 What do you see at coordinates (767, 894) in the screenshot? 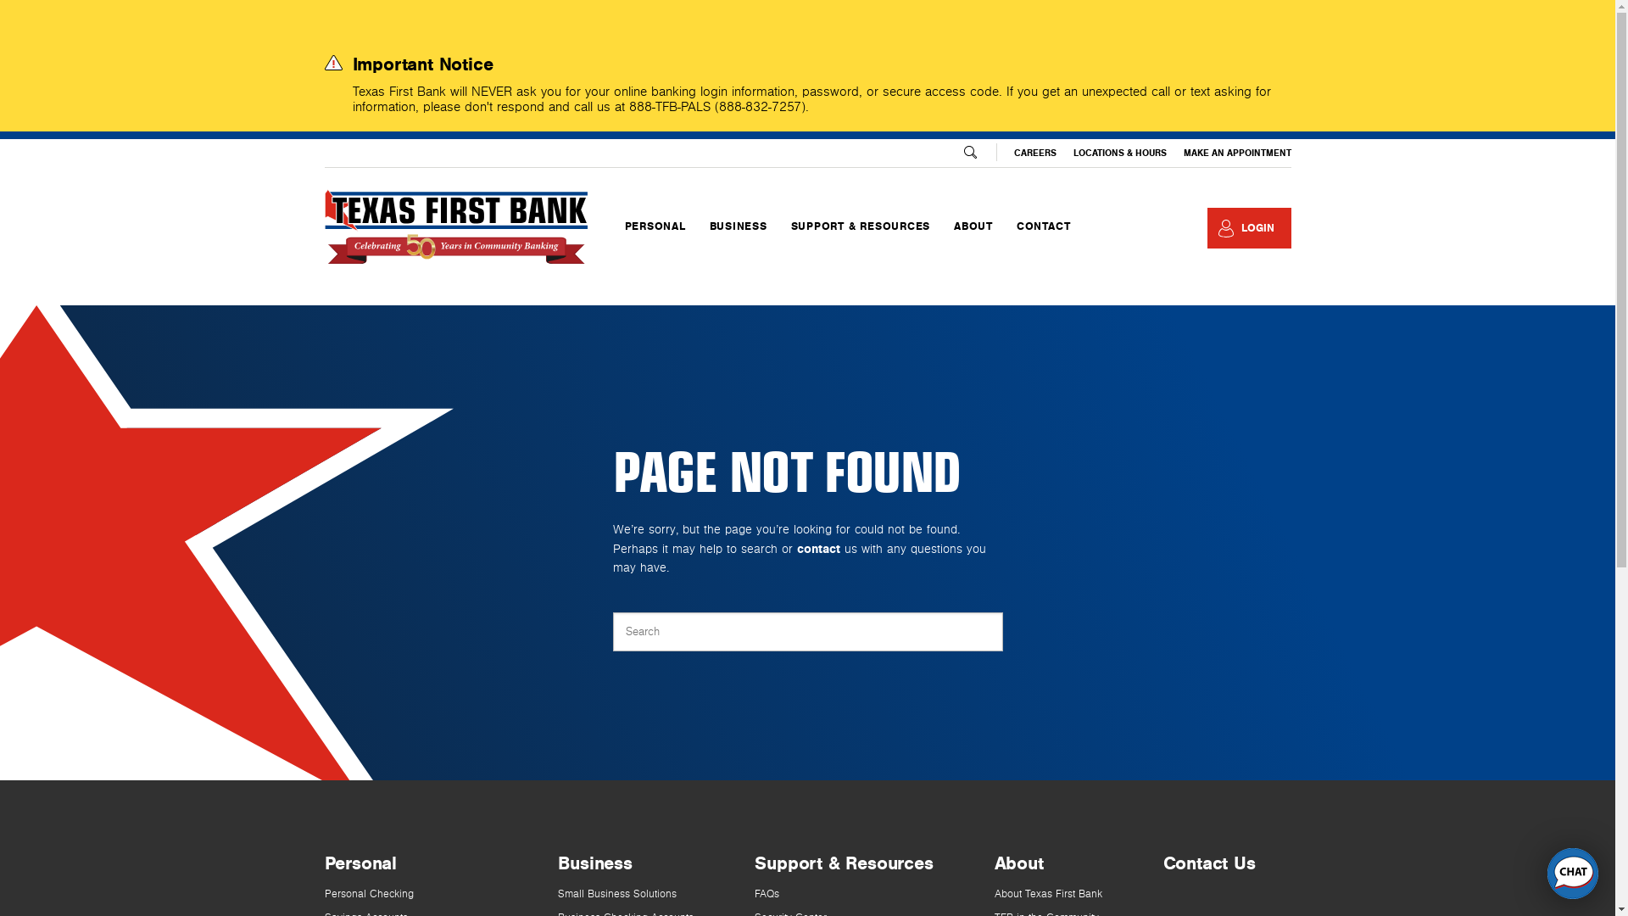
I see `FAQs` at bounding box center [767, 894].